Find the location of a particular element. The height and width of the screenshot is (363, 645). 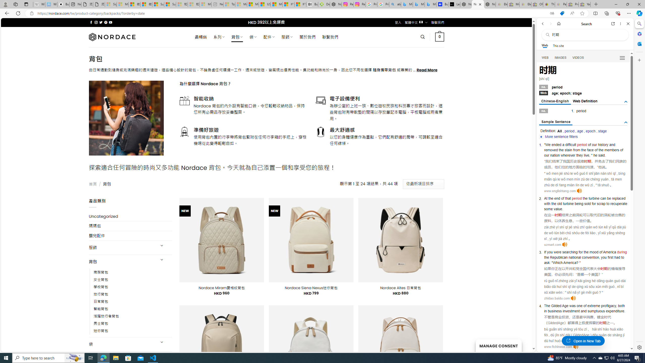

  0   is located at coordinates (440, 37).